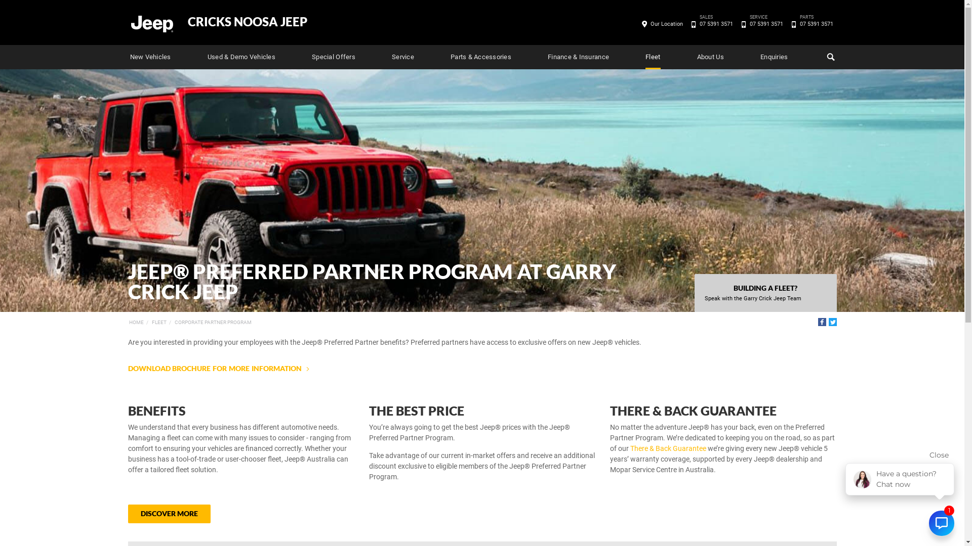 This screenshot has width=972, height=546. Describe the element at coordinates (578, 57) in the screenshot. I see `Finance & Insurance` at that location.